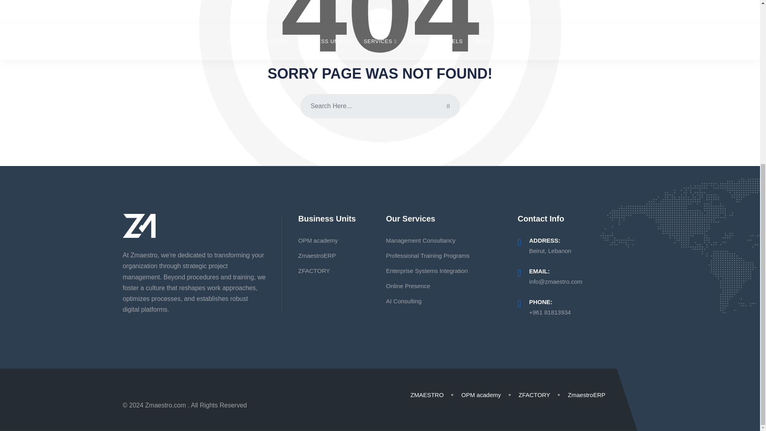 The width and height of the screenshot is (766, 431). Describe the element at coordinates (404, 301) in the screenshot. I see `AI Consulting` at that location.